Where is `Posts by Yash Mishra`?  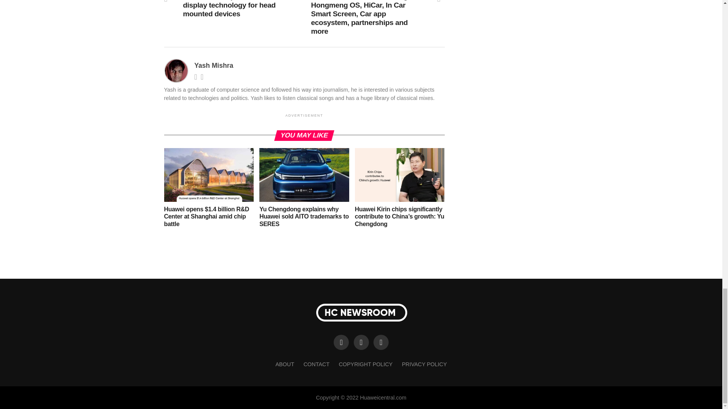
Posts by Yash Mishra is located at coordinates (213, 65).